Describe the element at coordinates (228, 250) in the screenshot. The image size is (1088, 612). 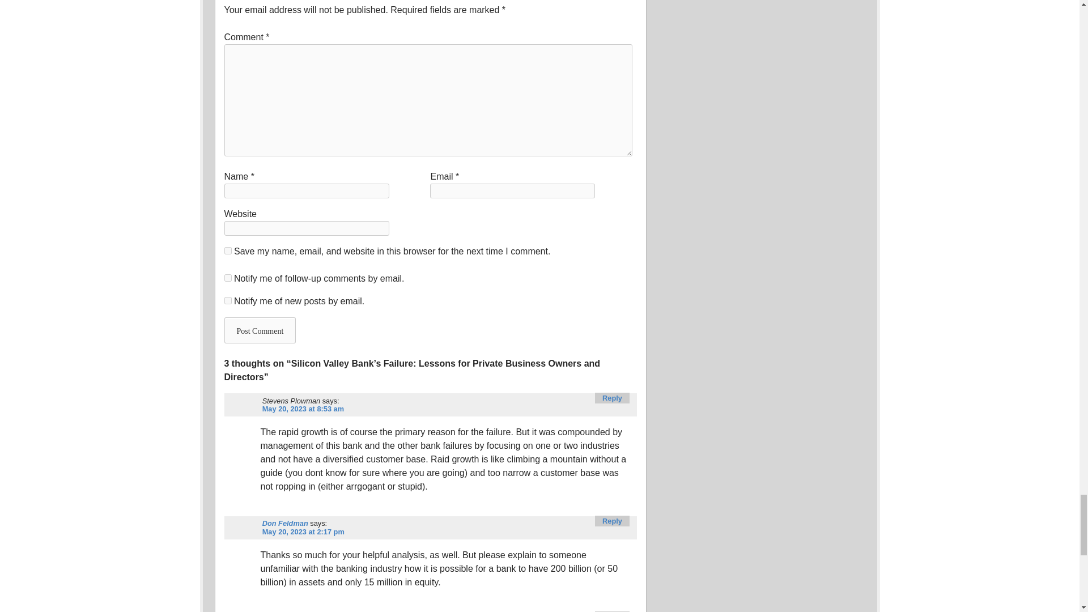
I see `yes` at that location.